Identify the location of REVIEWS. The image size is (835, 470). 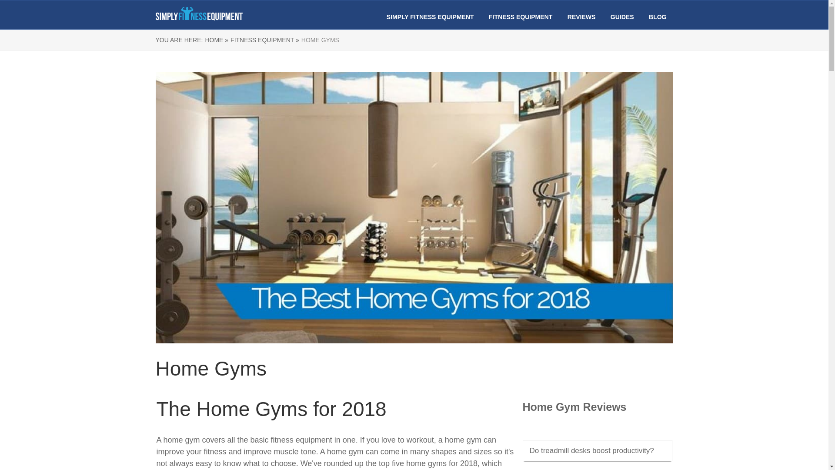
(582, 17).